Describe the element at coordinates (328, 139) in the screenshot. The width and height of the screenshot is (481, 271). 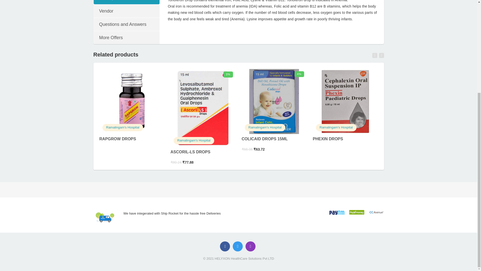
I see `PHEXIN DROPS` at that location.